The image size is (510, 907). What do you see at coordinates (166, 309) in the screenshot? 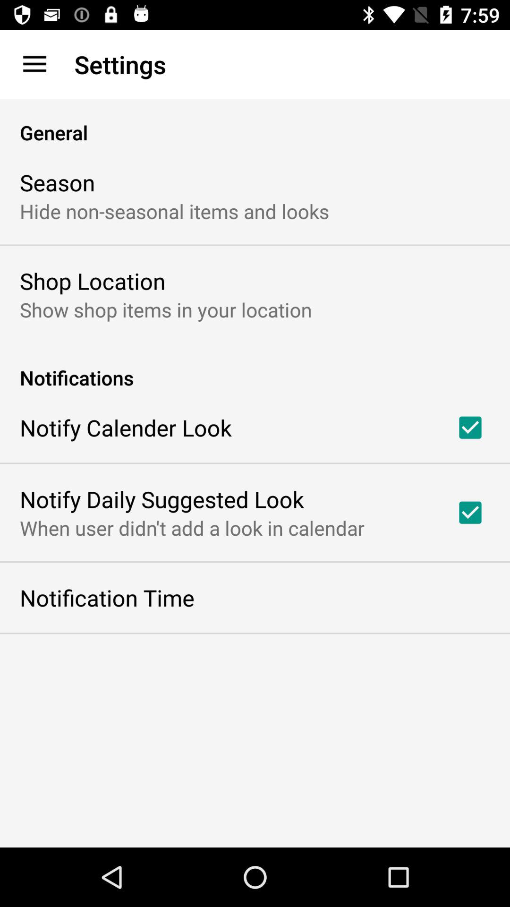
I see `scroll until show shop items item` at bounding box center [166, 309].